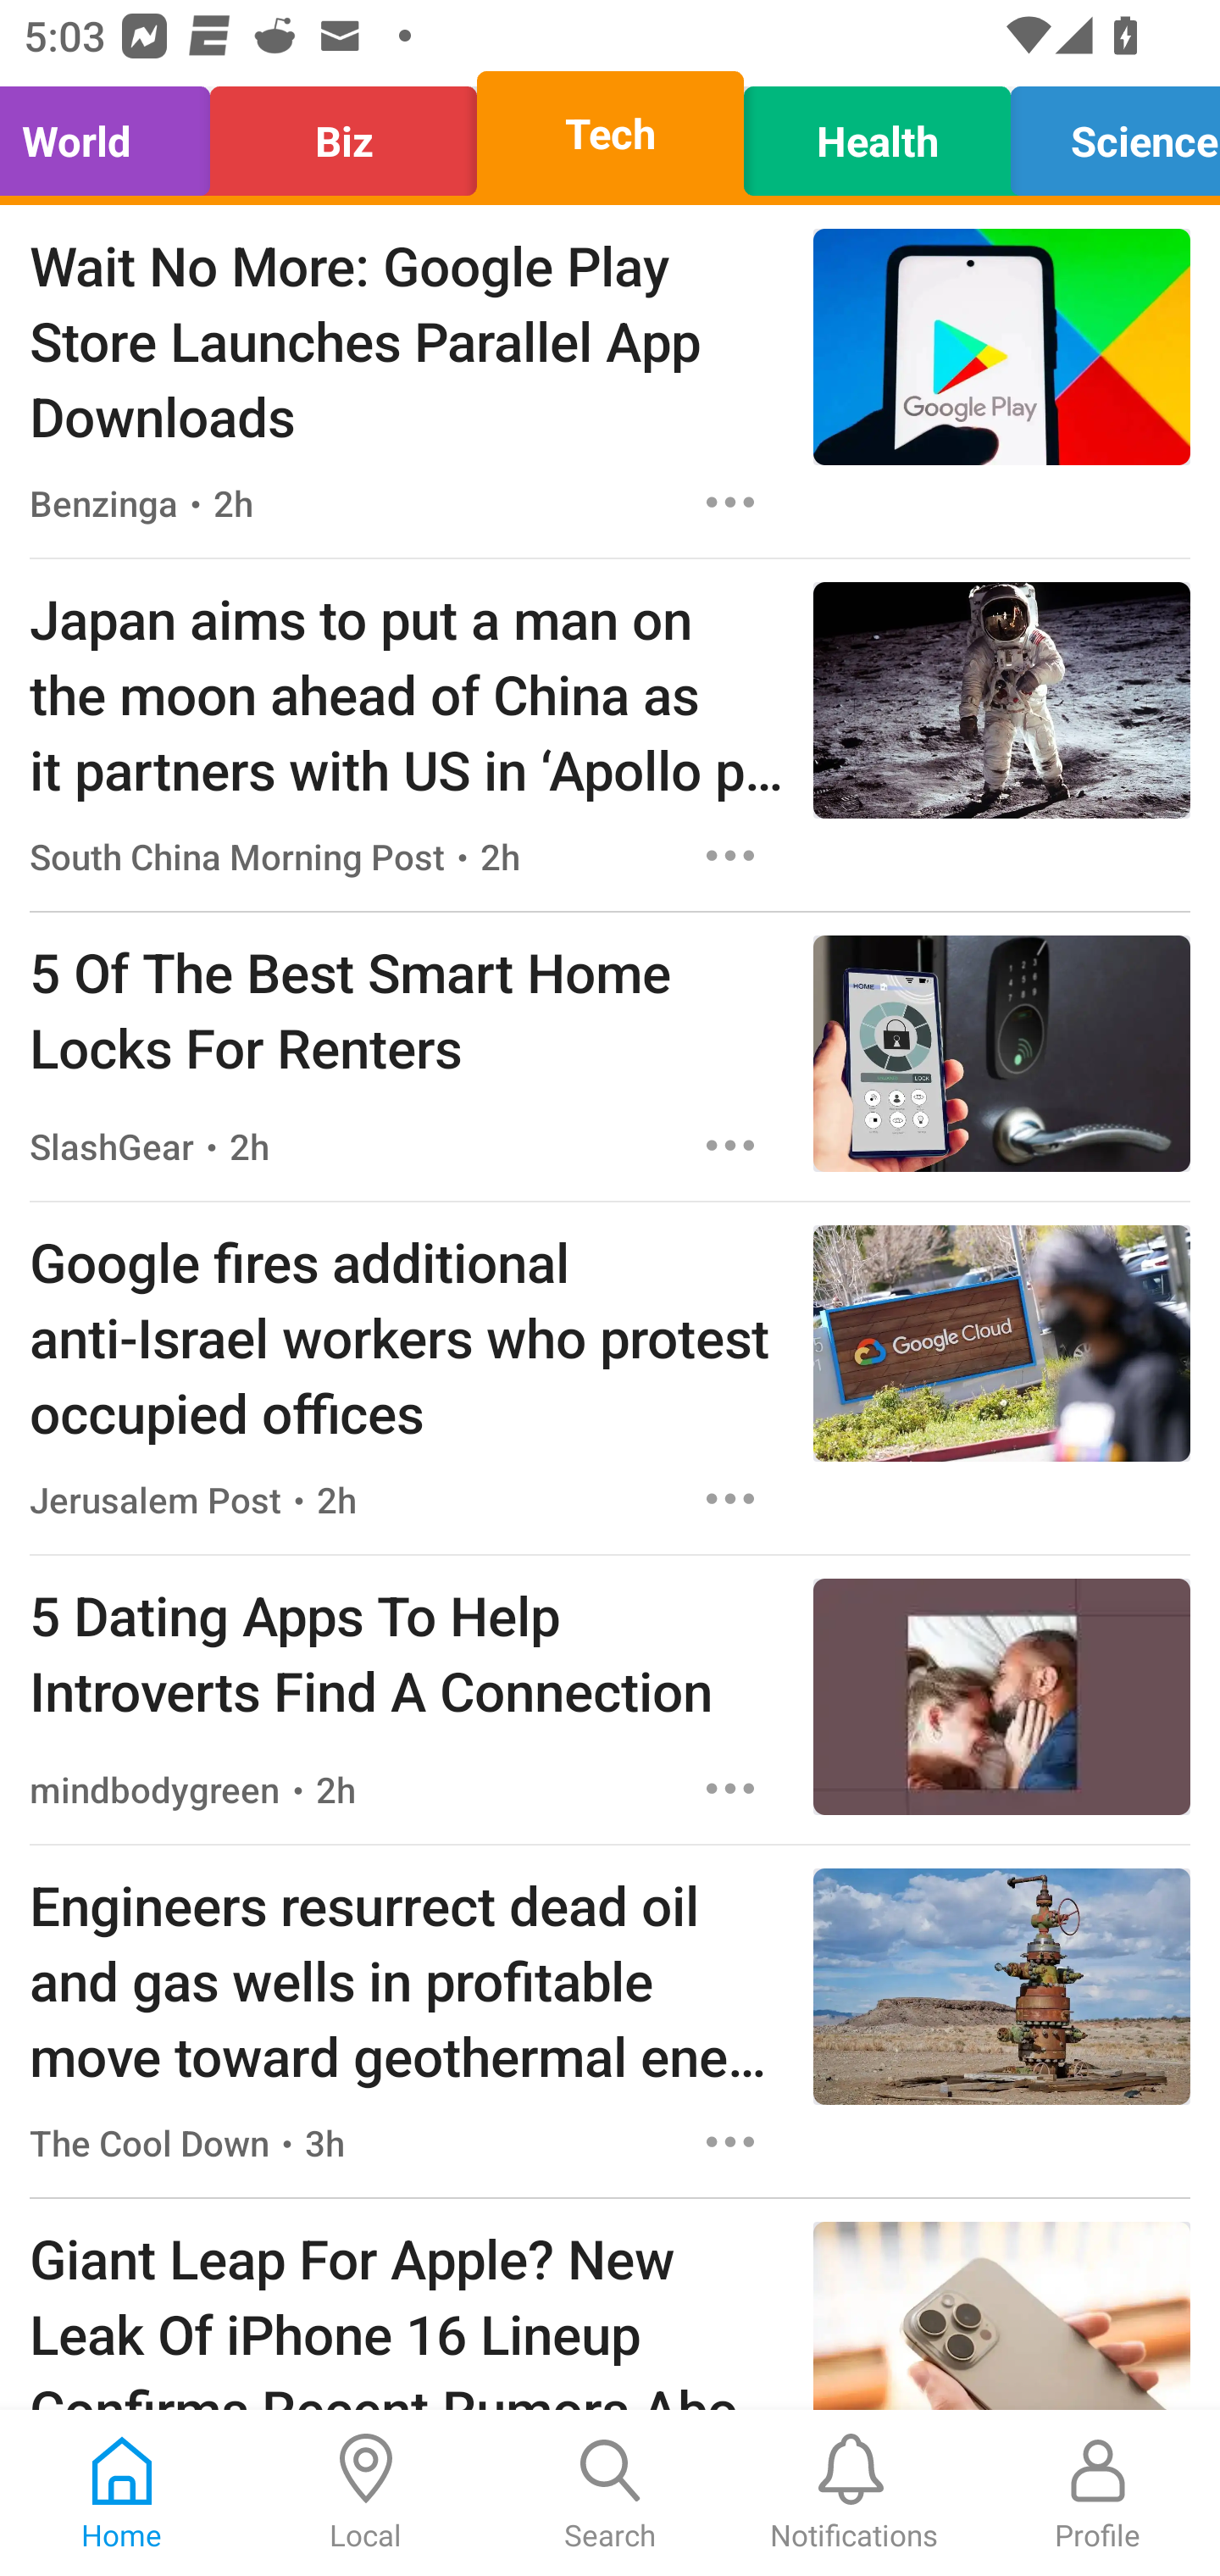  What do you see at coordinates (1106, 134) in the screenshot?
I see `Science` at bounding box center [1106, 134].